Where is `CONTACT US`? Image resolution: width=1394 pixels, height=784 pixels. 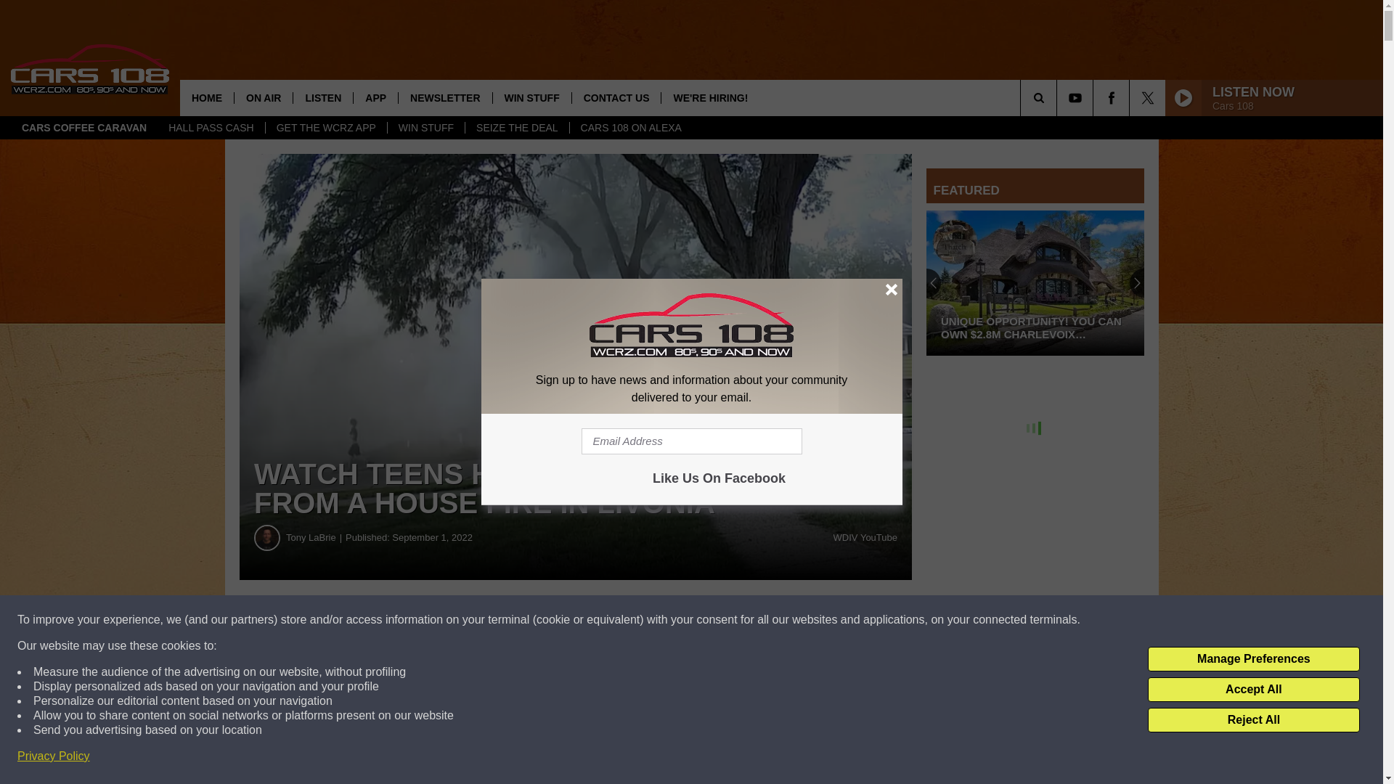 CONTACT US is located at coordinates (616, 97).